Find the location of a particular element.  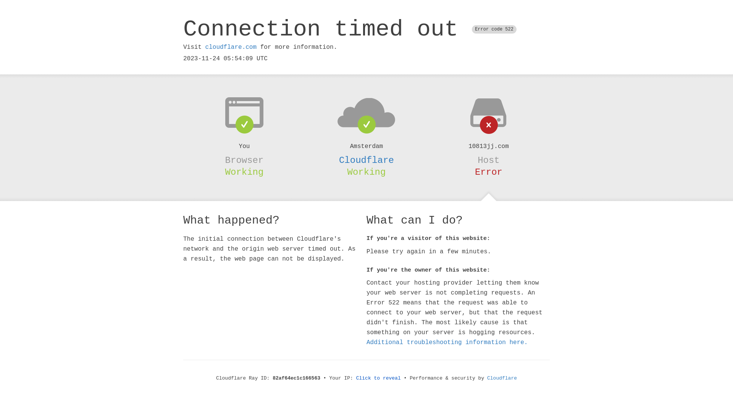

cloudflare.com is located at coordinates (231, 47).